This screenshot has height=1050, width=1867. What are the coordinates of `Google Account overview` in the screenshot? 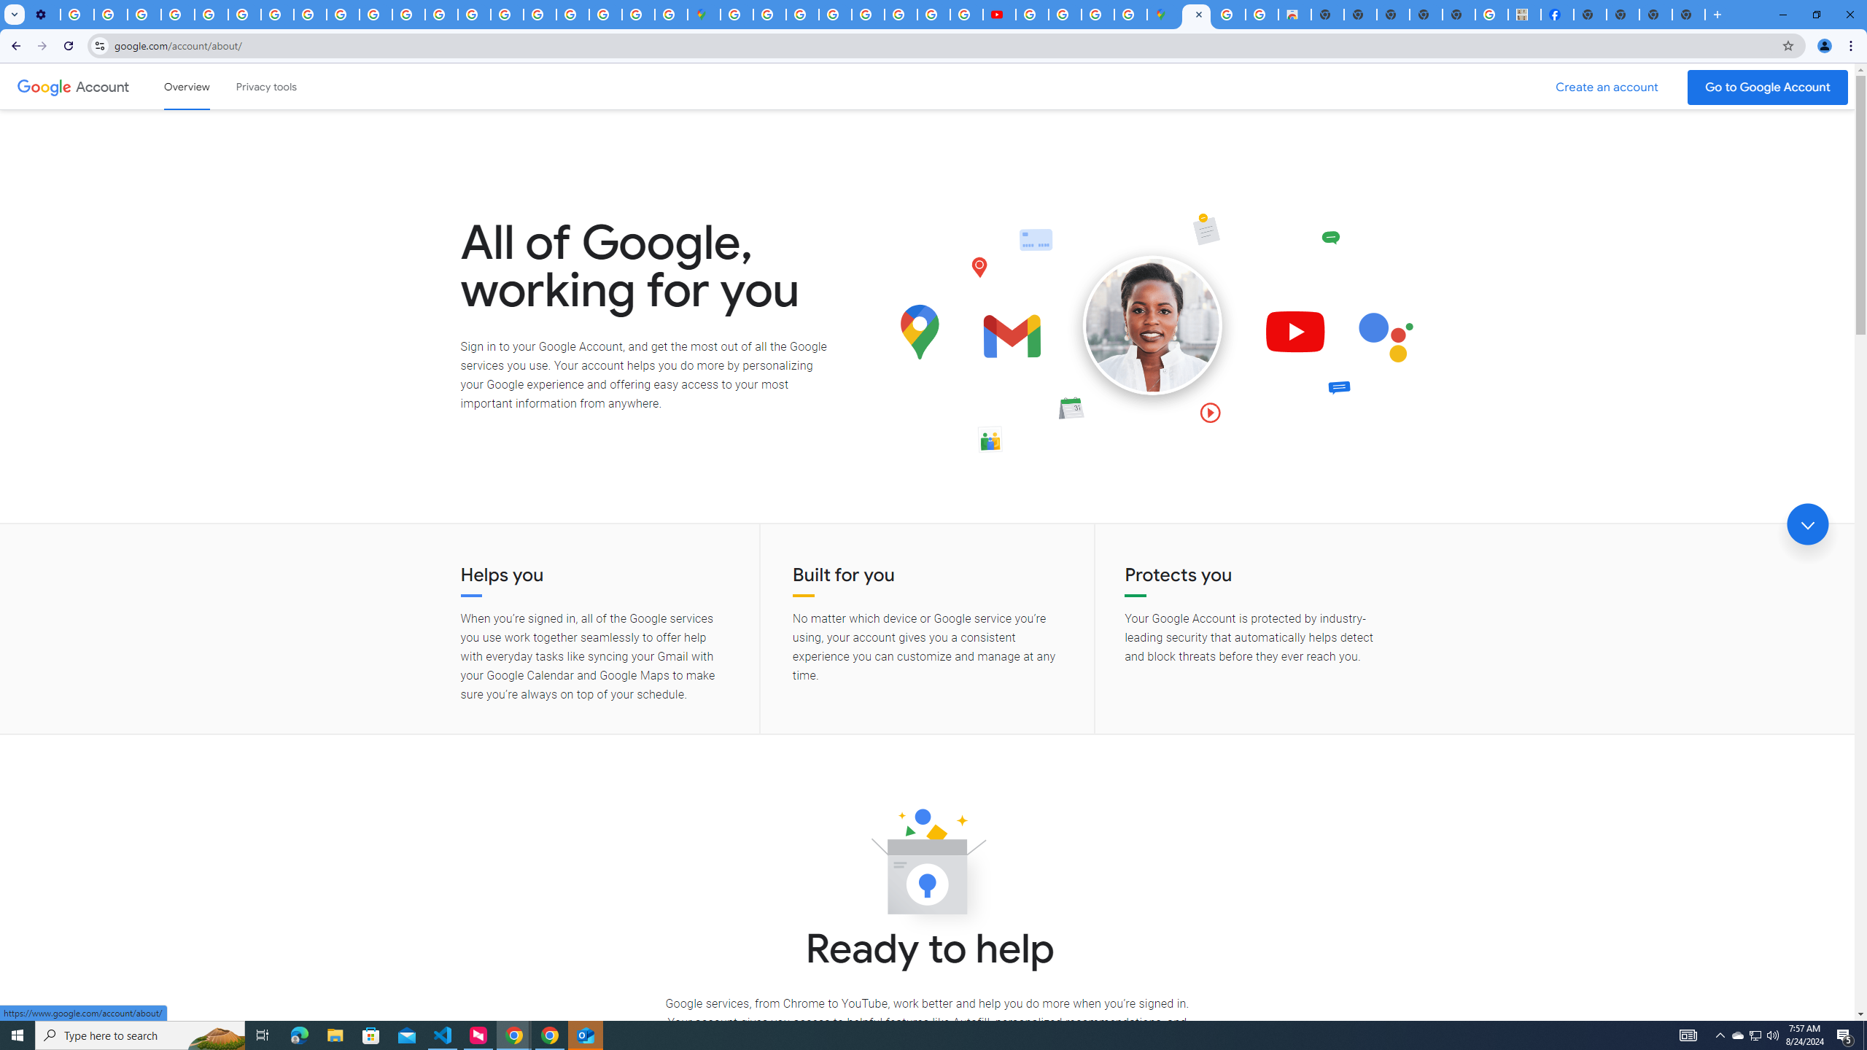 It's located at (187, 86).